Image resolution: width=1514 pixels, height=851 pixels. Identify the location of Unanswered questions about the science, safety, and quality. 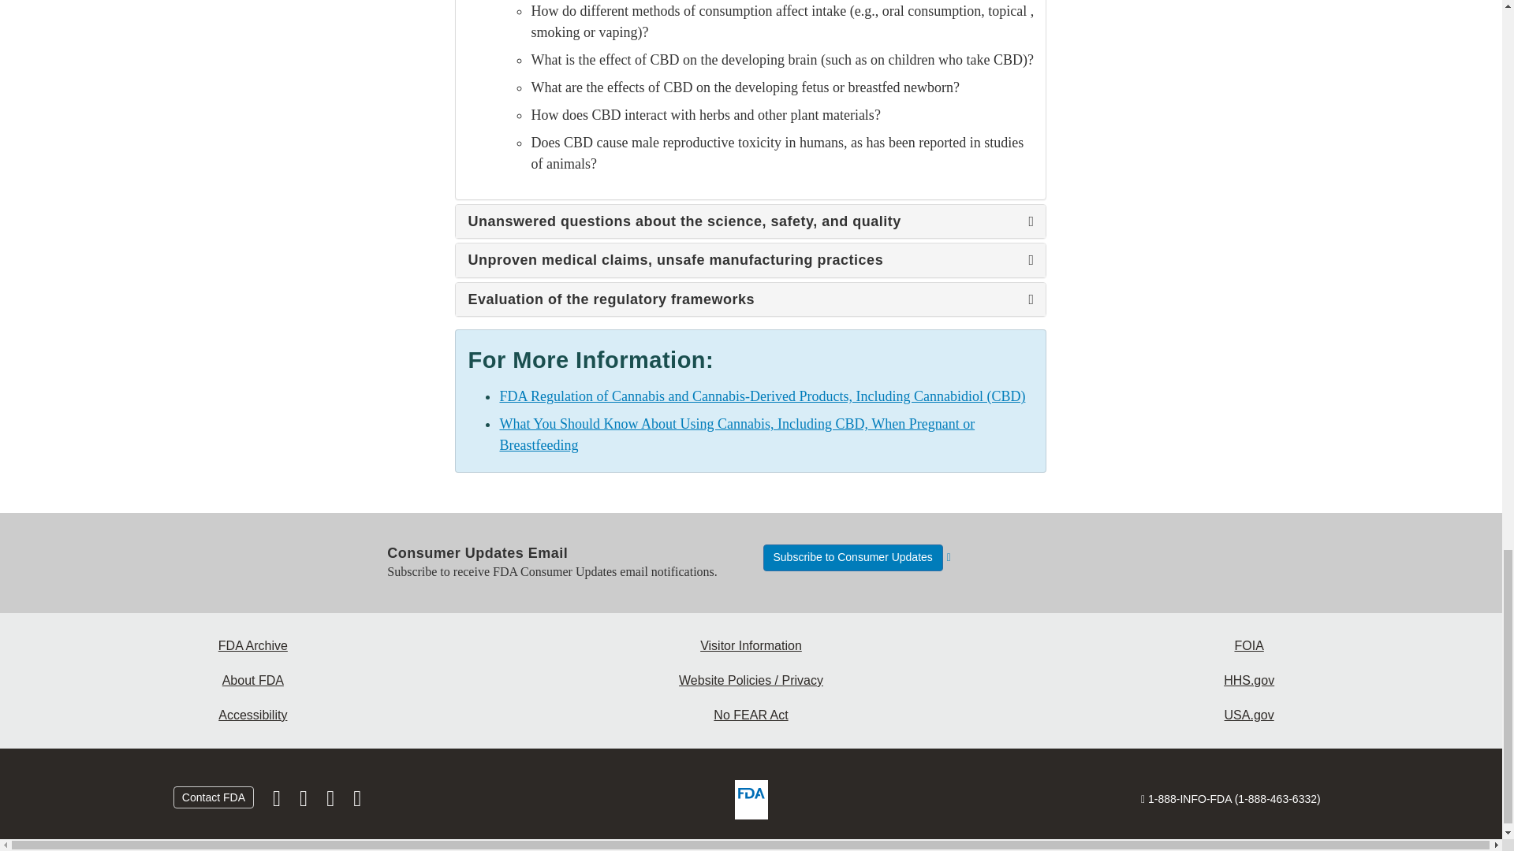
(751, 221).